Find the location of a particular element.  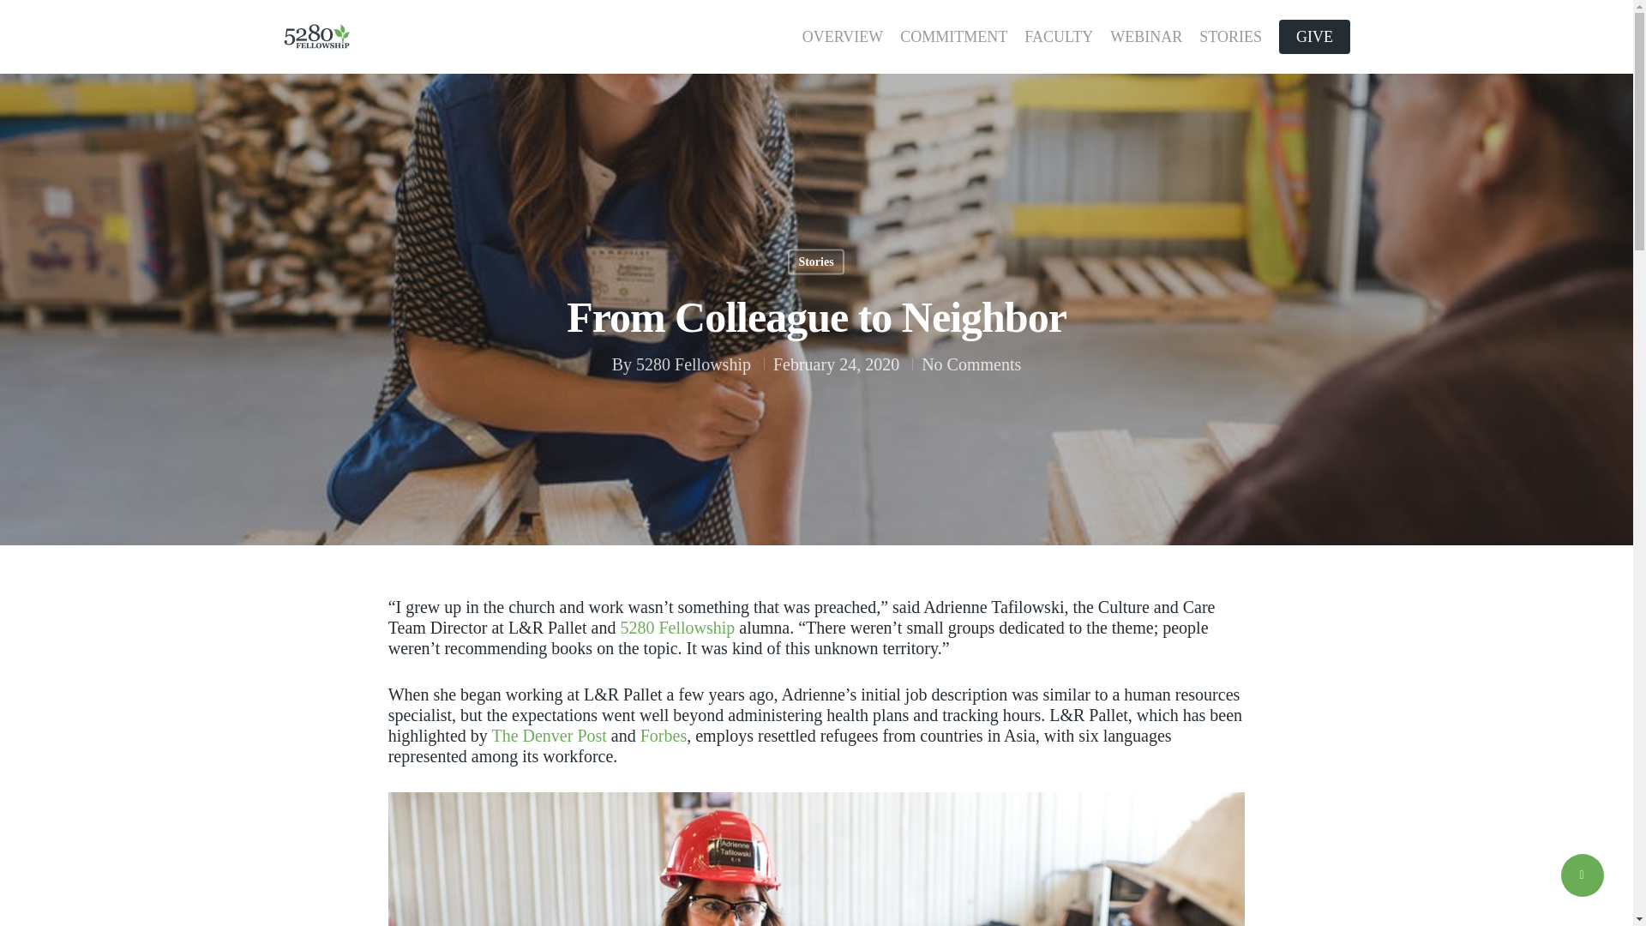

WEBINAR is located at coordinates (1145, 36).